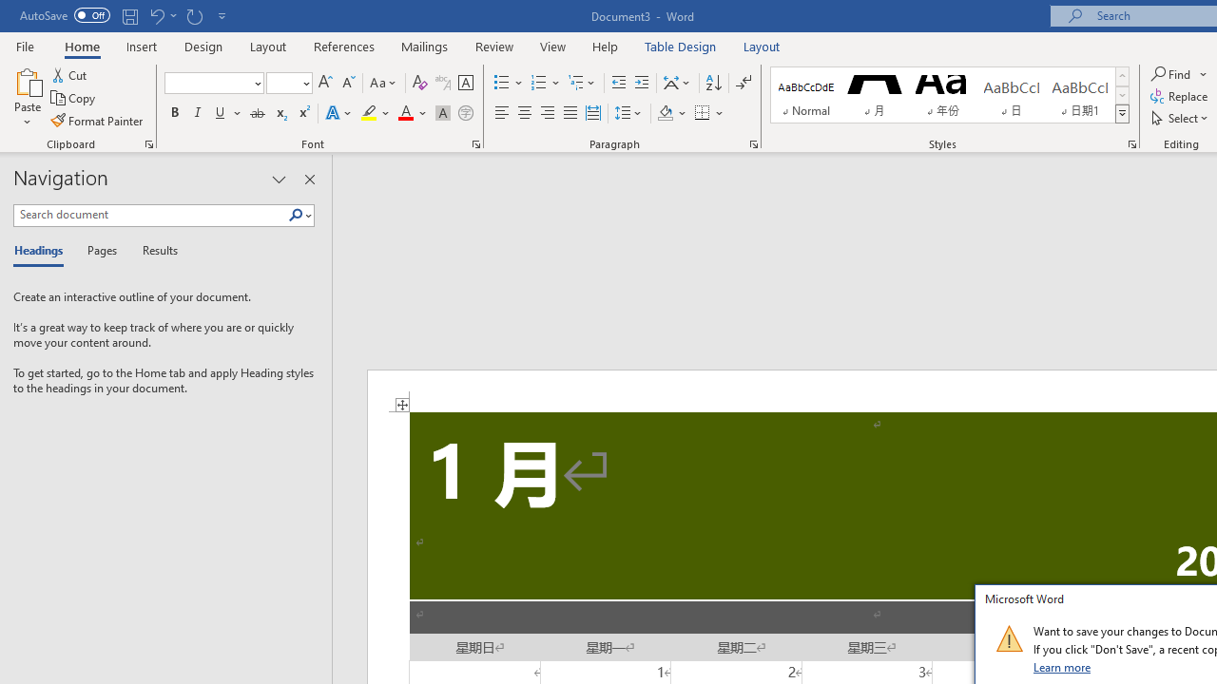  Describe the element at coordinates (150, 215) in the screenshot. I see `Search document` at that location.